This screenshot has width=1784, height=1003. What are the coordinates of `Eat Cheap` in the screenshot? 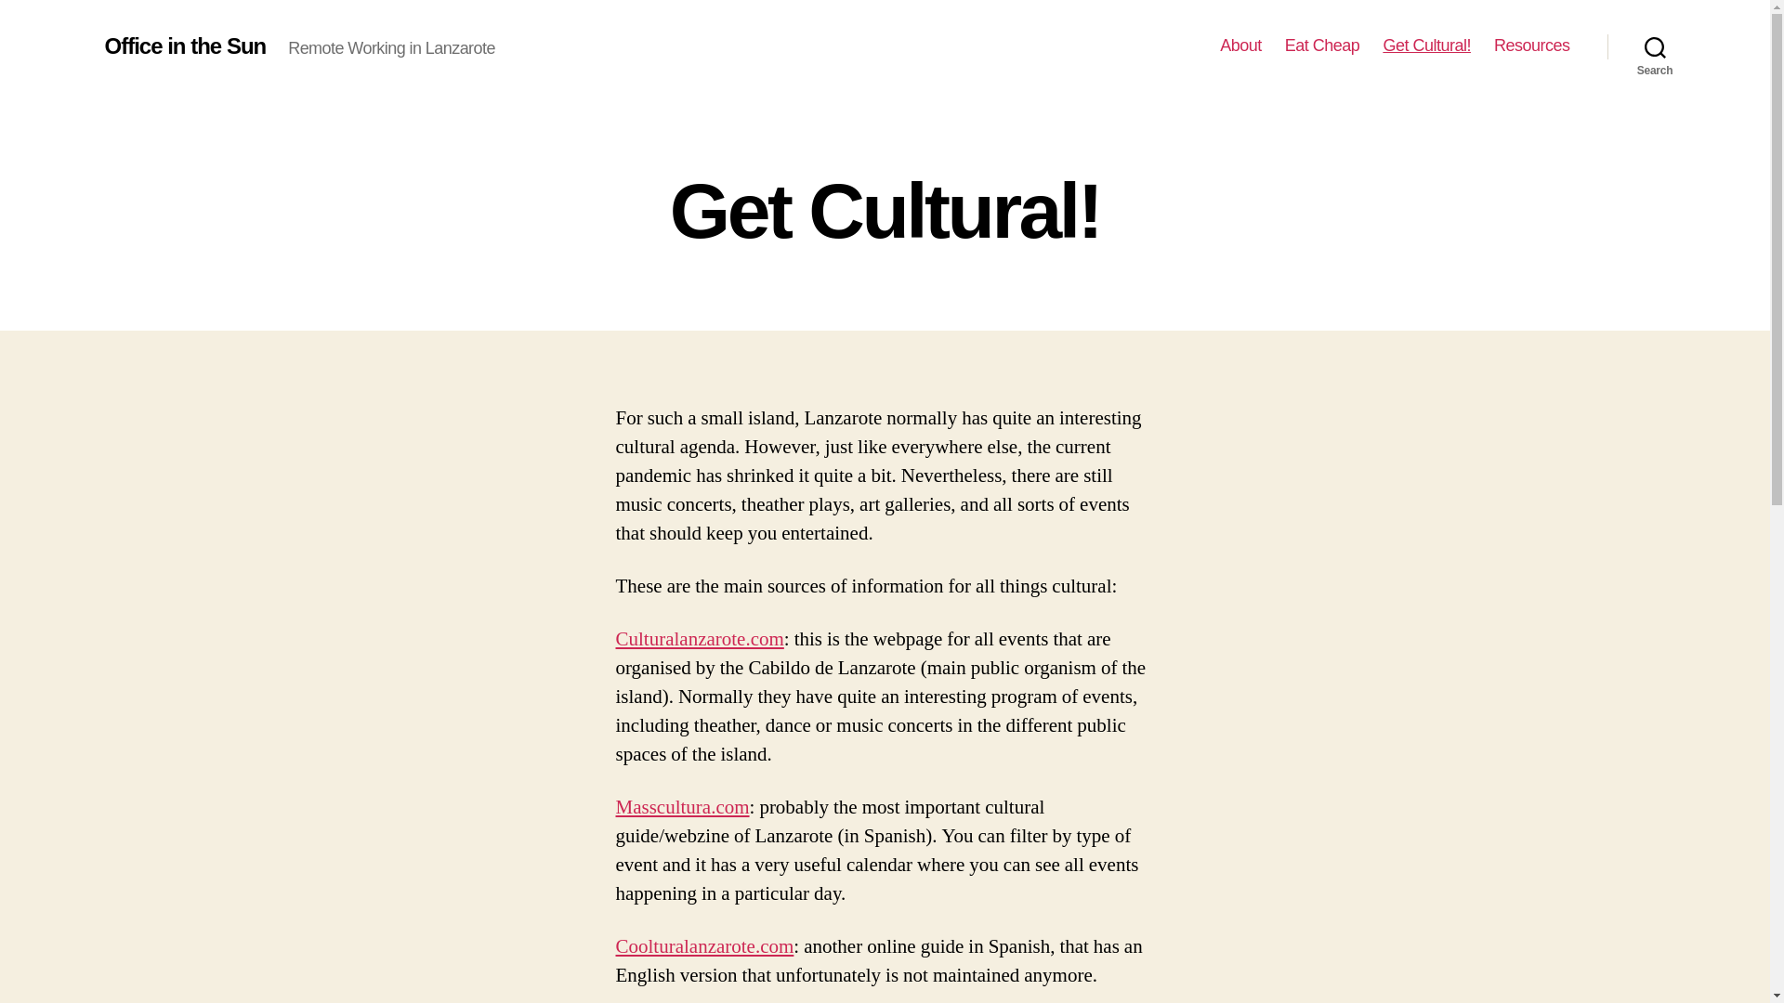 It's located at (1321, 46).